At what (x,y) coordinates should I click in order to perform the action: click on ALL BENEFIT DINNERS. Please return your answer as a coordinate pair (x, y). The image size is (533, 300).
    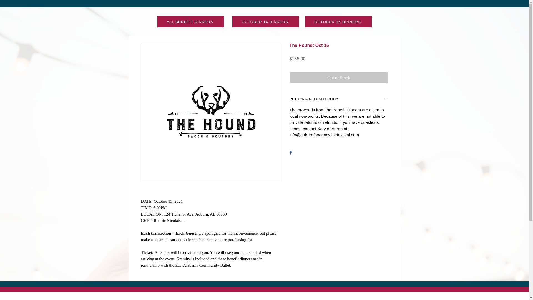
    Looking at the image, I should click on (190, 22).